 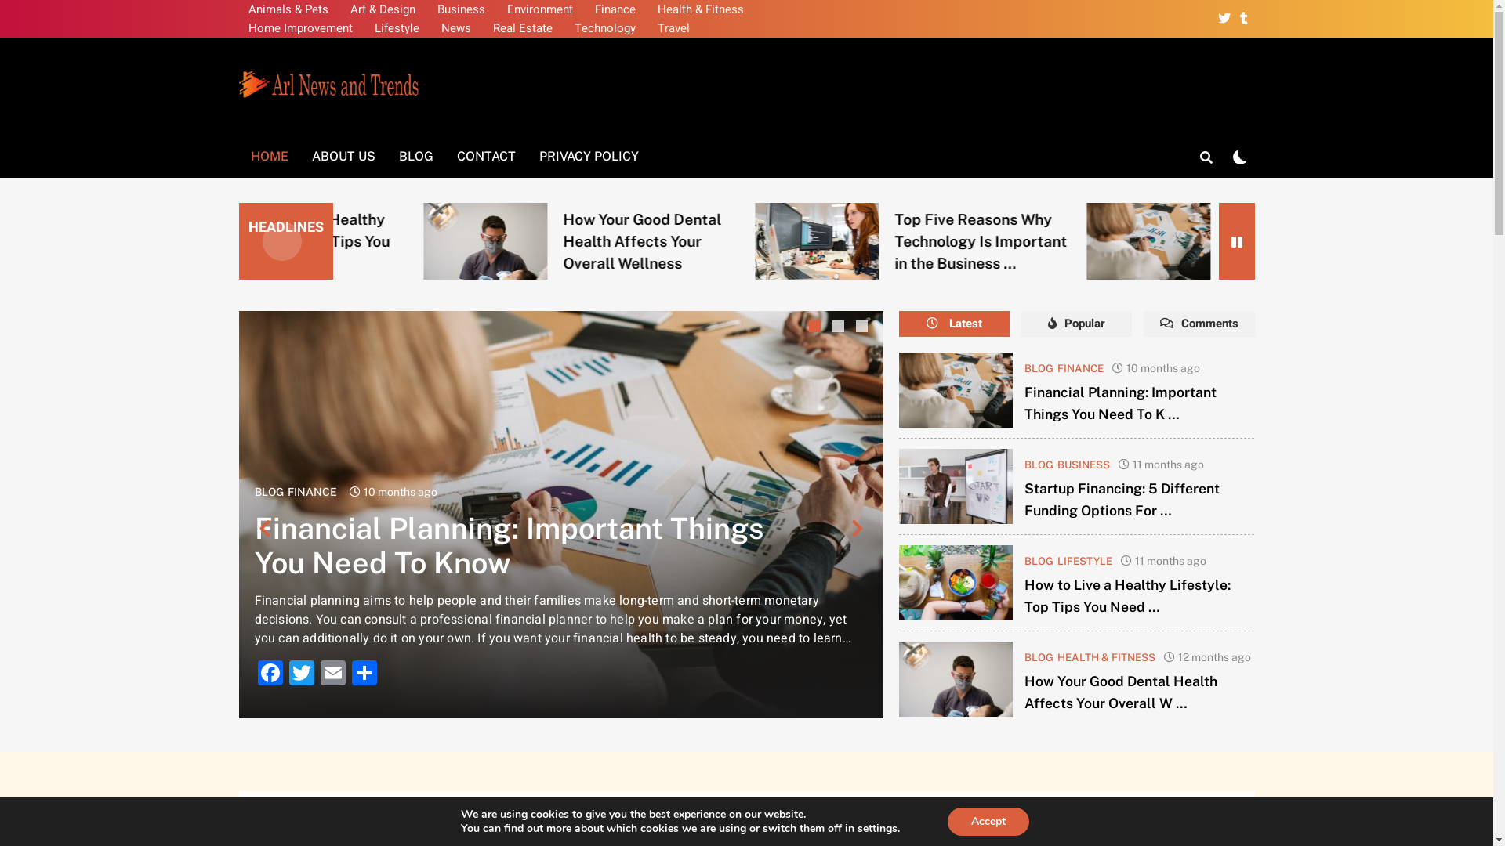 What do you see at coordinates (461, 9) in the screenshot?
I see `Business` at bounding box center [461, 9].